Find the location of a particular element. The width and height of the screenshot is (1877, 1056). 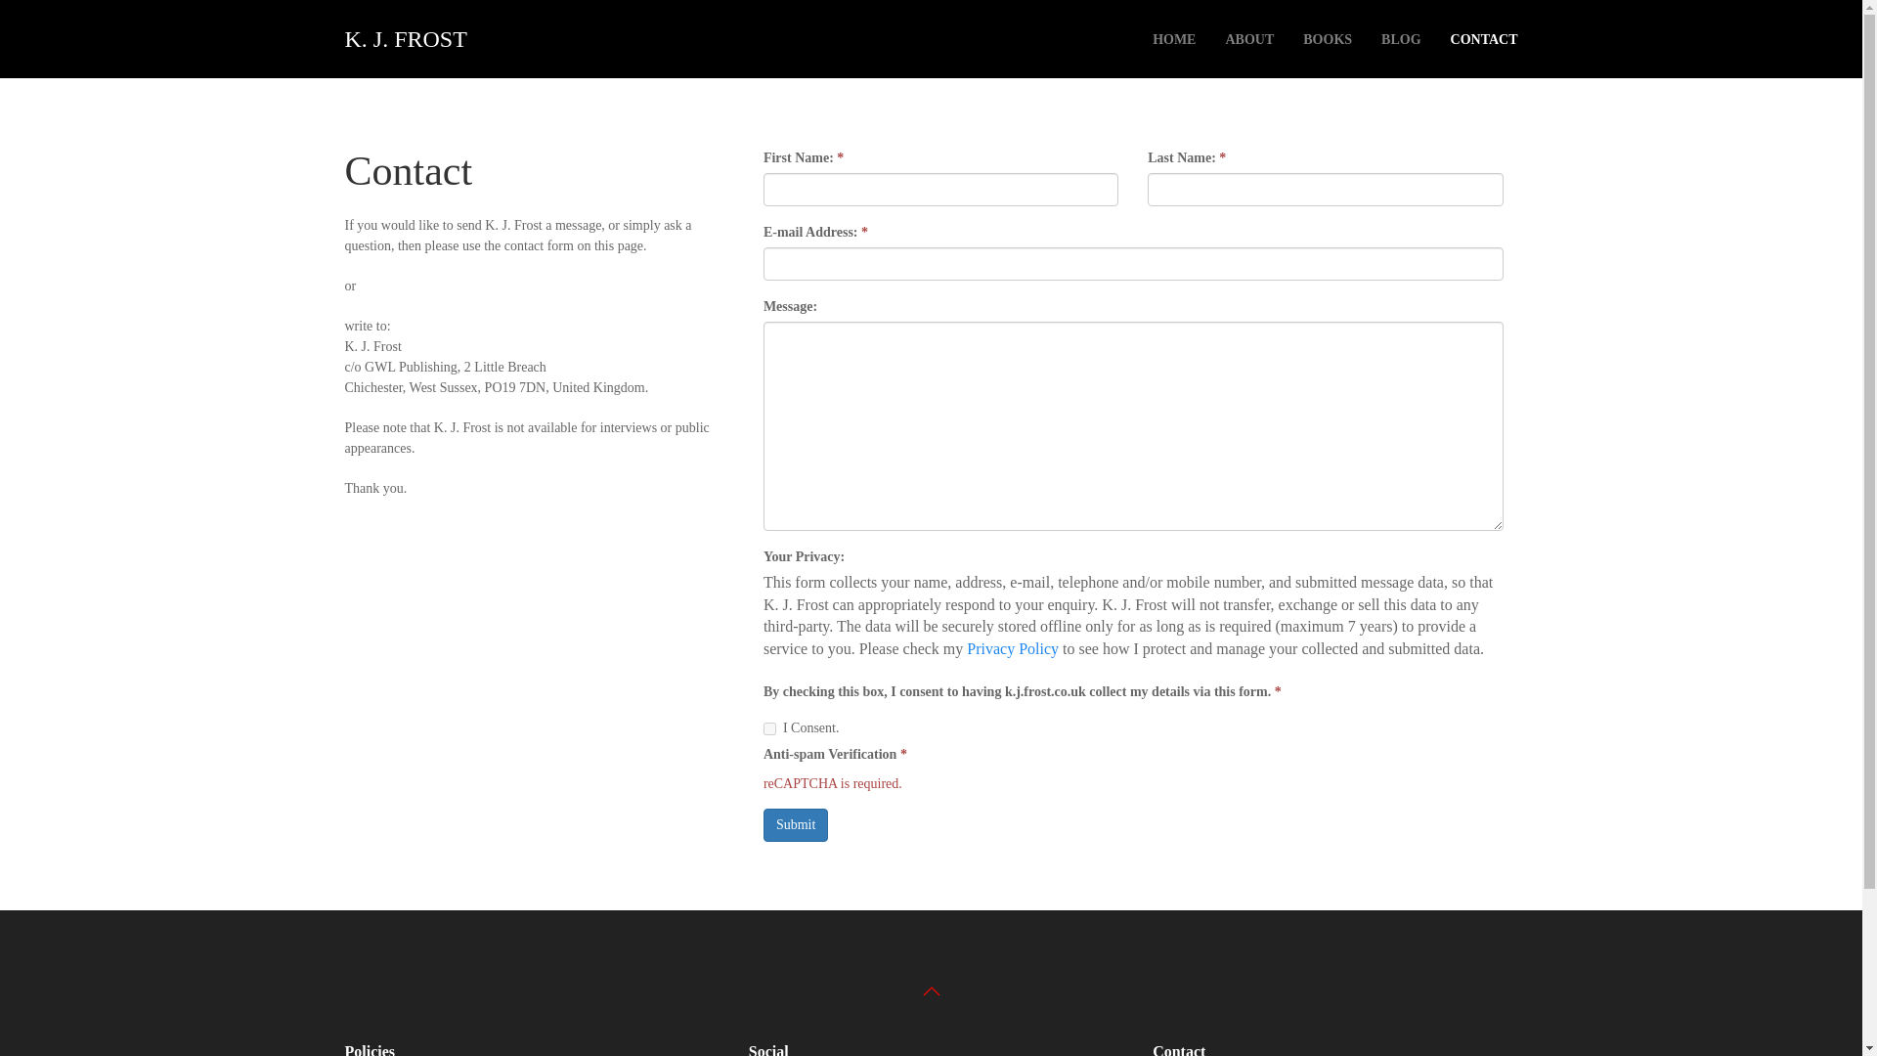

CONTACT is located at coordinates (1484, 39).